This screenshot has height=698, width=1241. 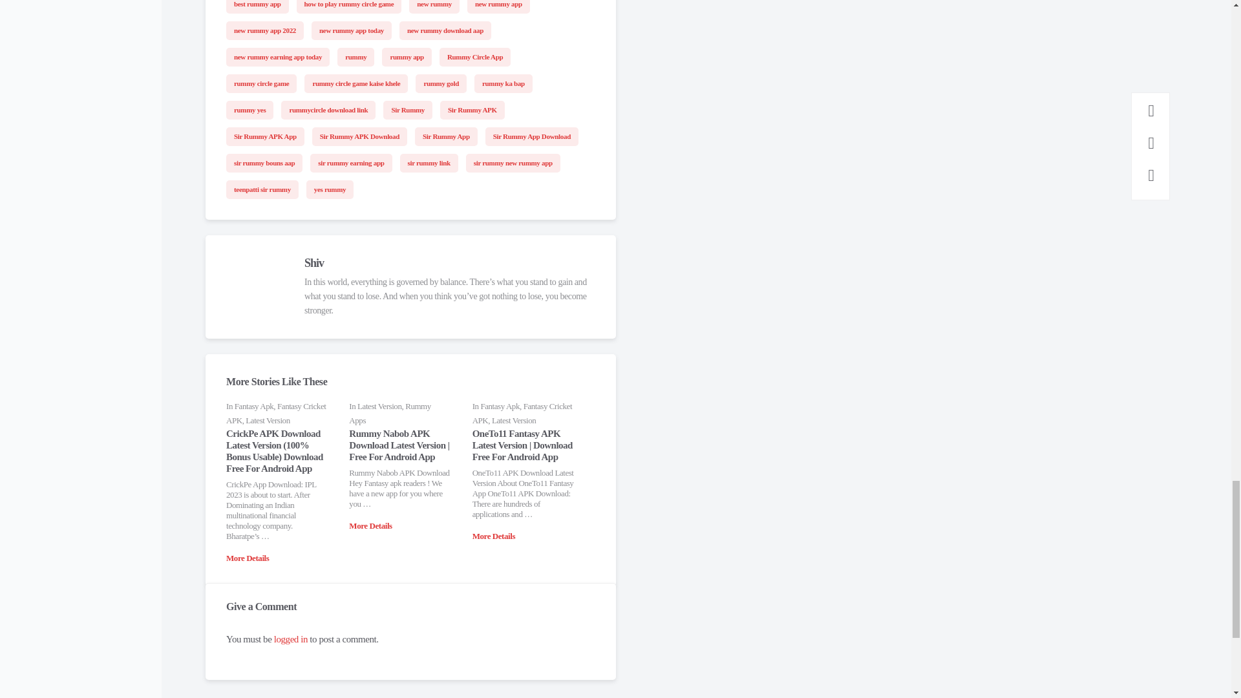 I want to click on View all posts in Latest Version, so click(x=268, y=420).